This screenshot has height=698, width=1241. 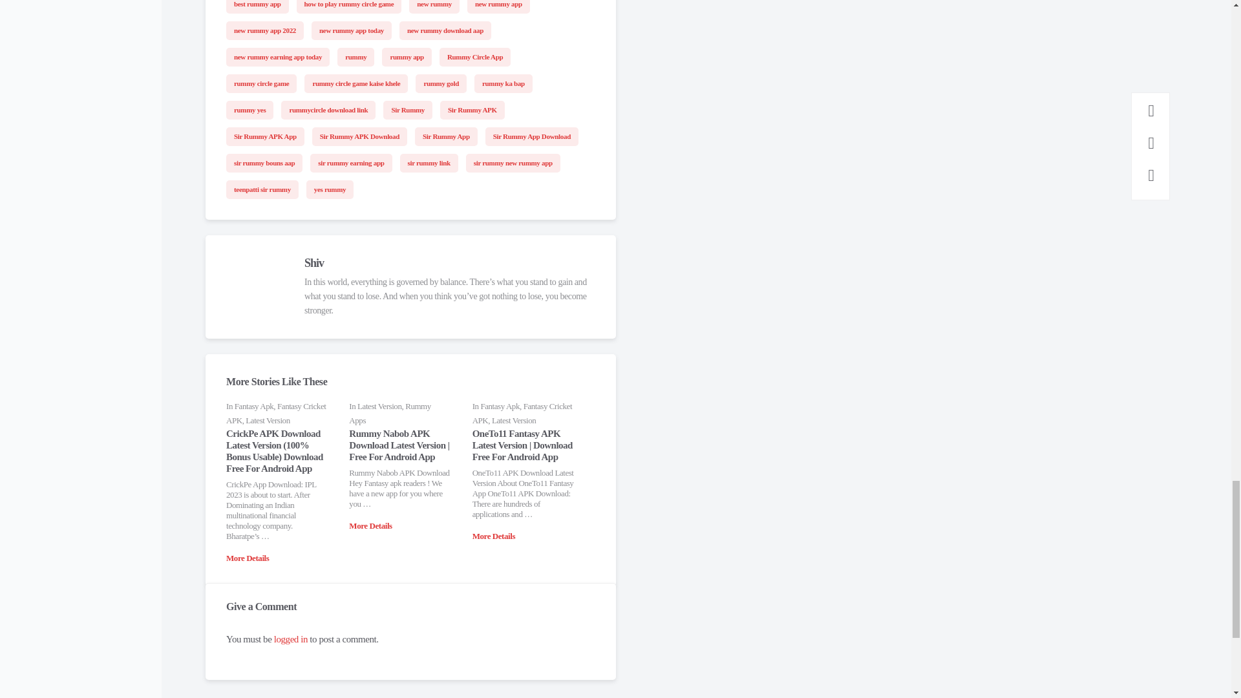 I want to click on View all posts in Latest Version, so click(x=268, y=420).